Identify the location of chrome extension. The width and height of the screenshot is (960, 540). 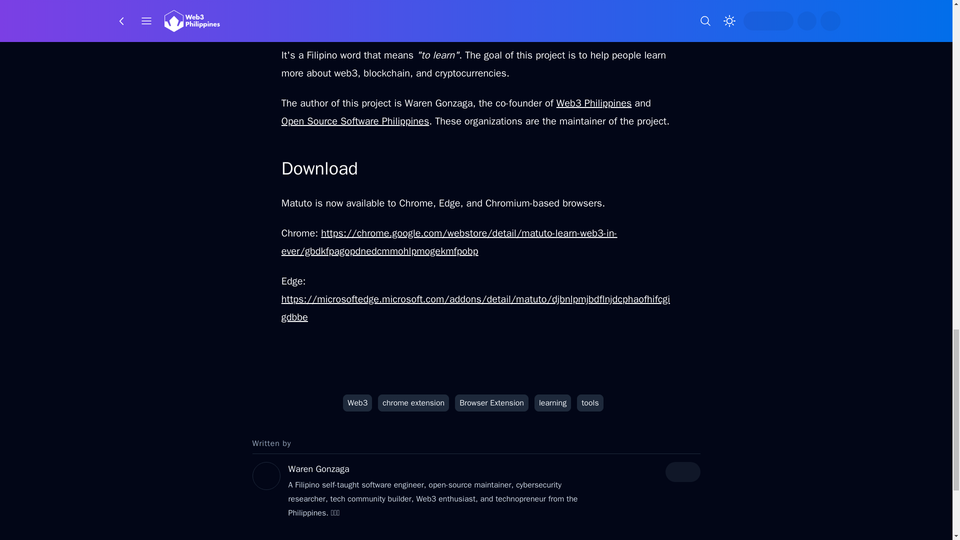
(413, 403).